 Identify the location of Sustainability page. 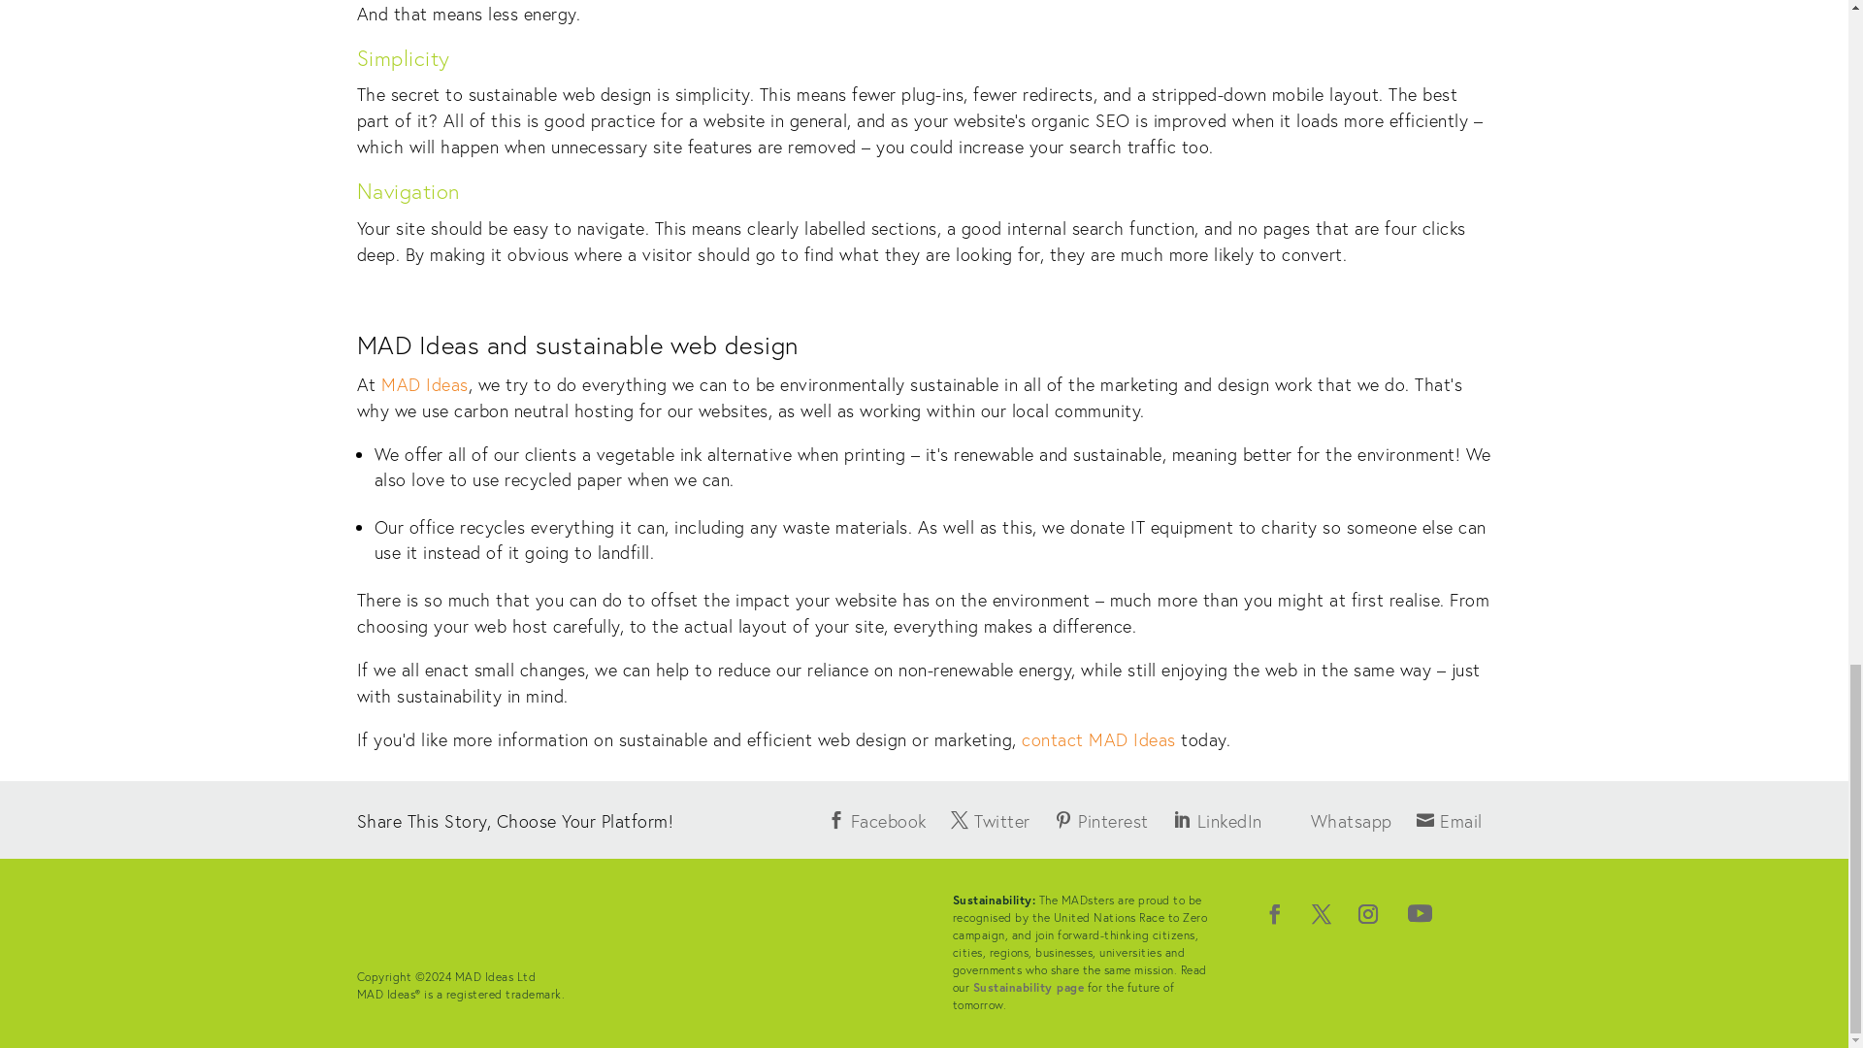
(1029, 986).